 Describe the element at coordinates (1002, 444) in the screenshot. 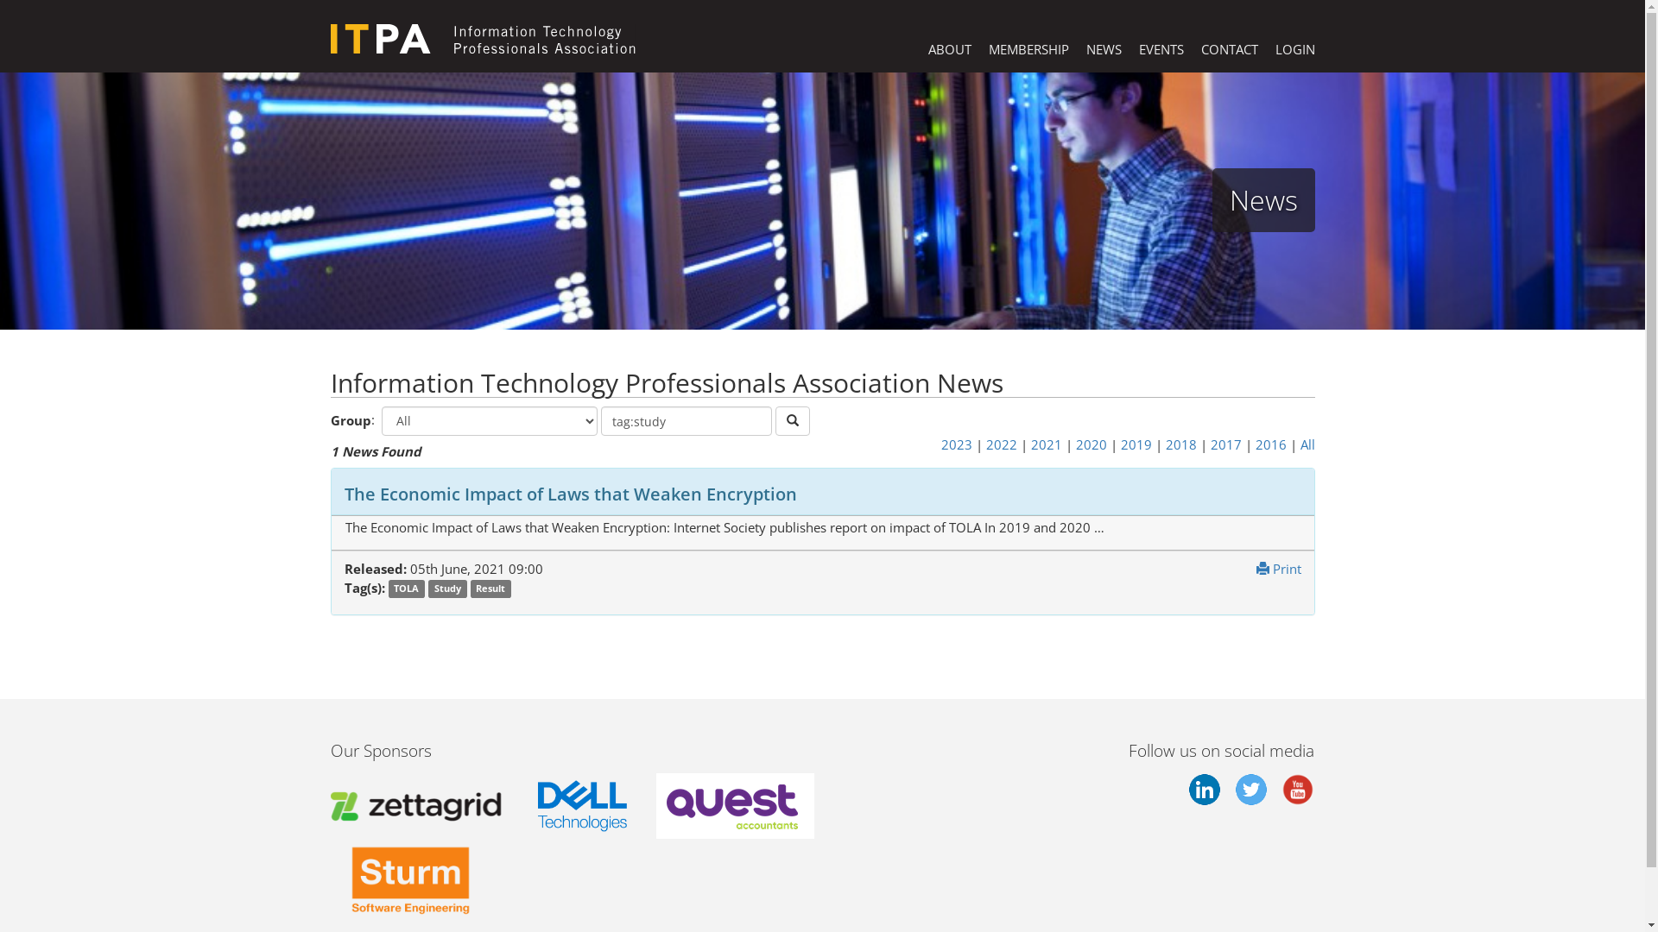

I see `2022` at that location.